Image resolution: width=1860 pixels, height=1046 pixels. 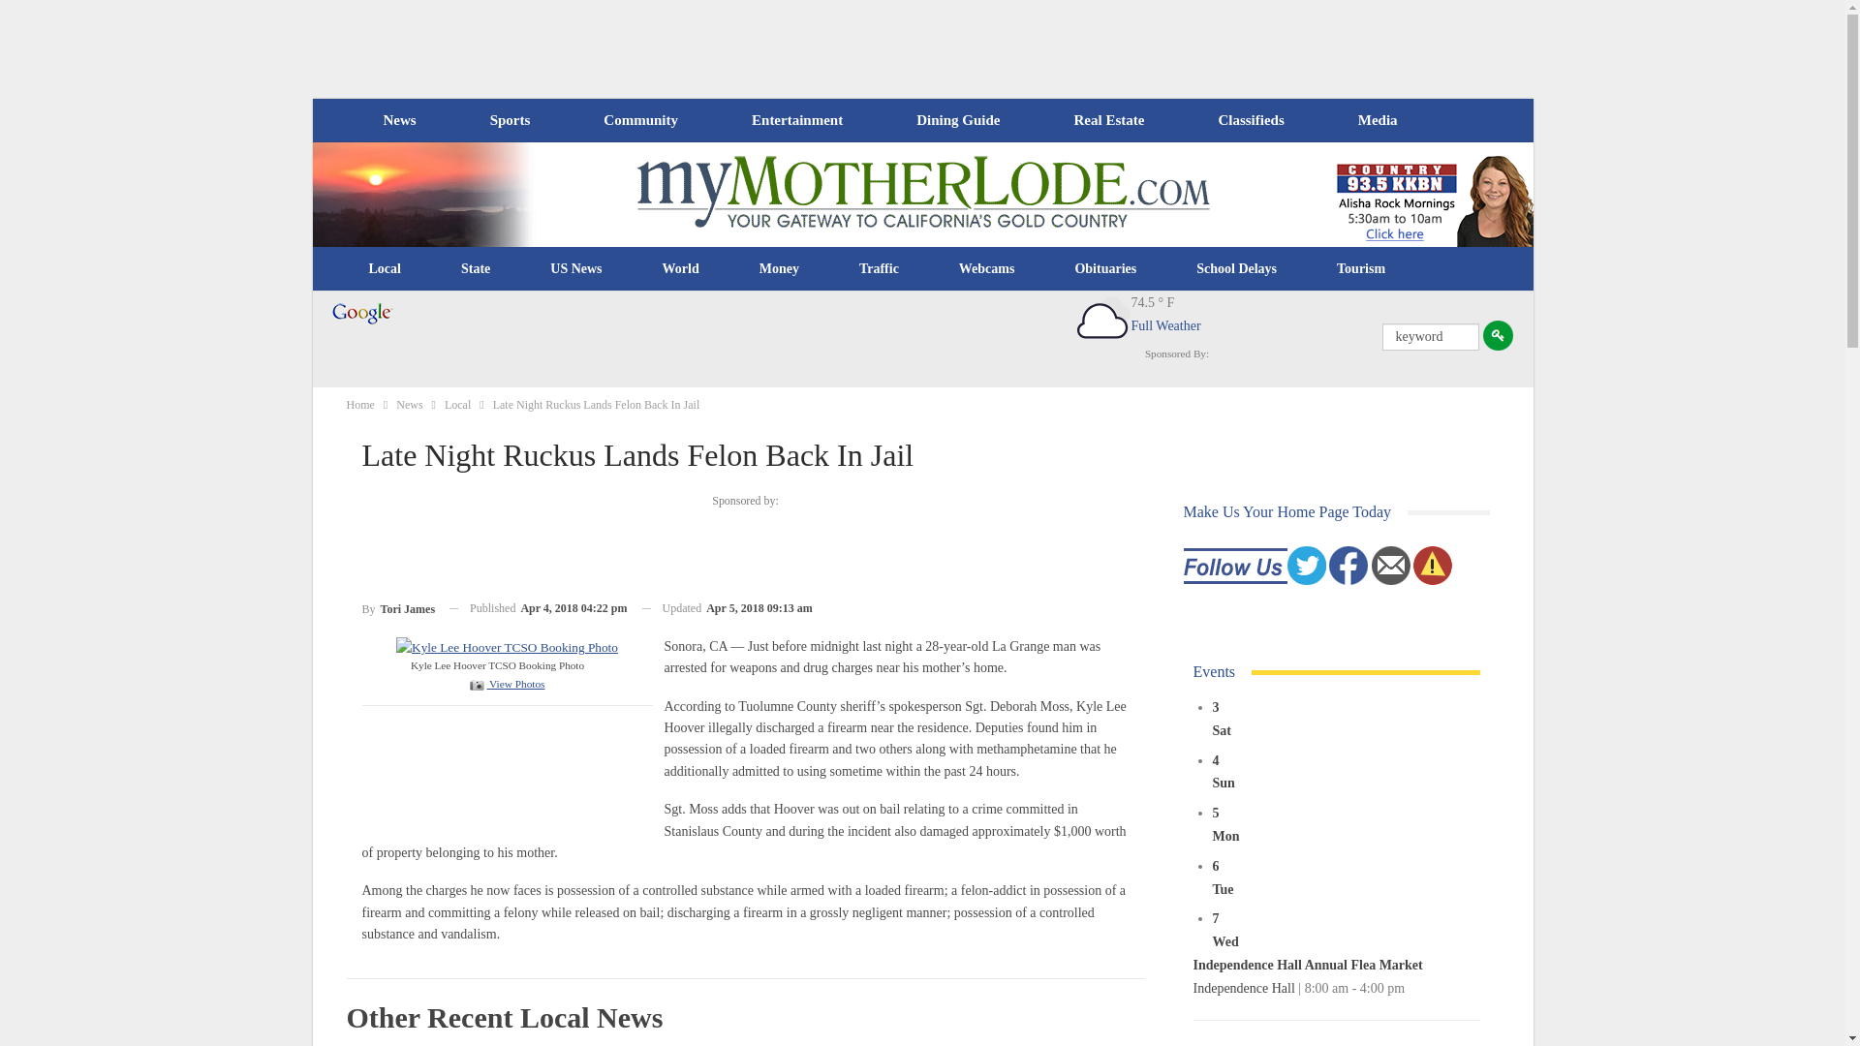 I want to click on Entertainment, so click(x=797, y=120).